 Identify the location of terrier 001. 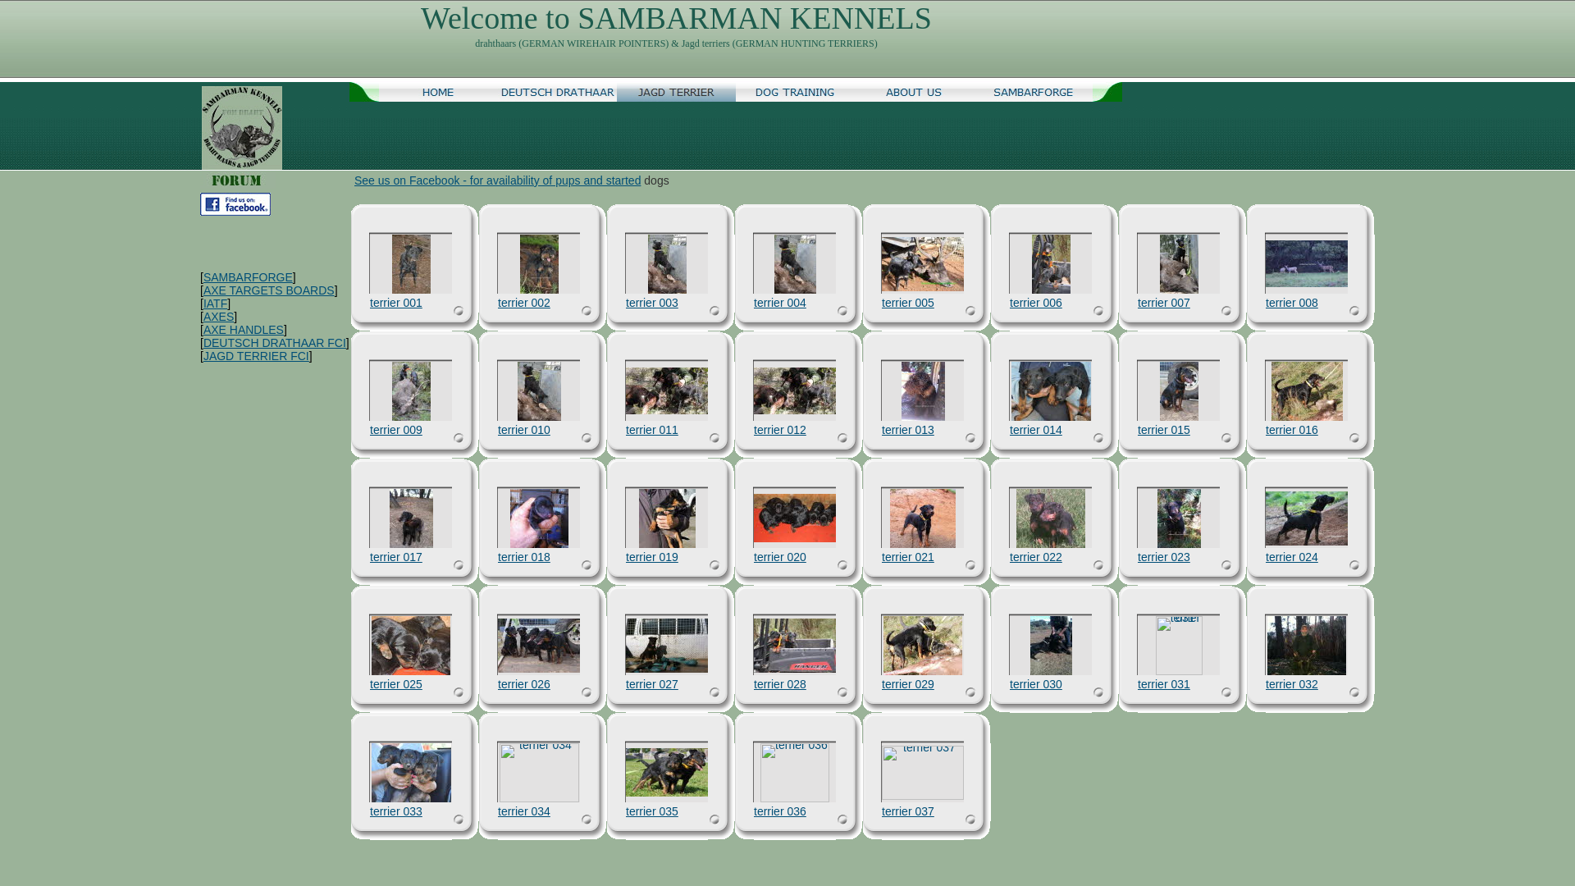
(396, 303).